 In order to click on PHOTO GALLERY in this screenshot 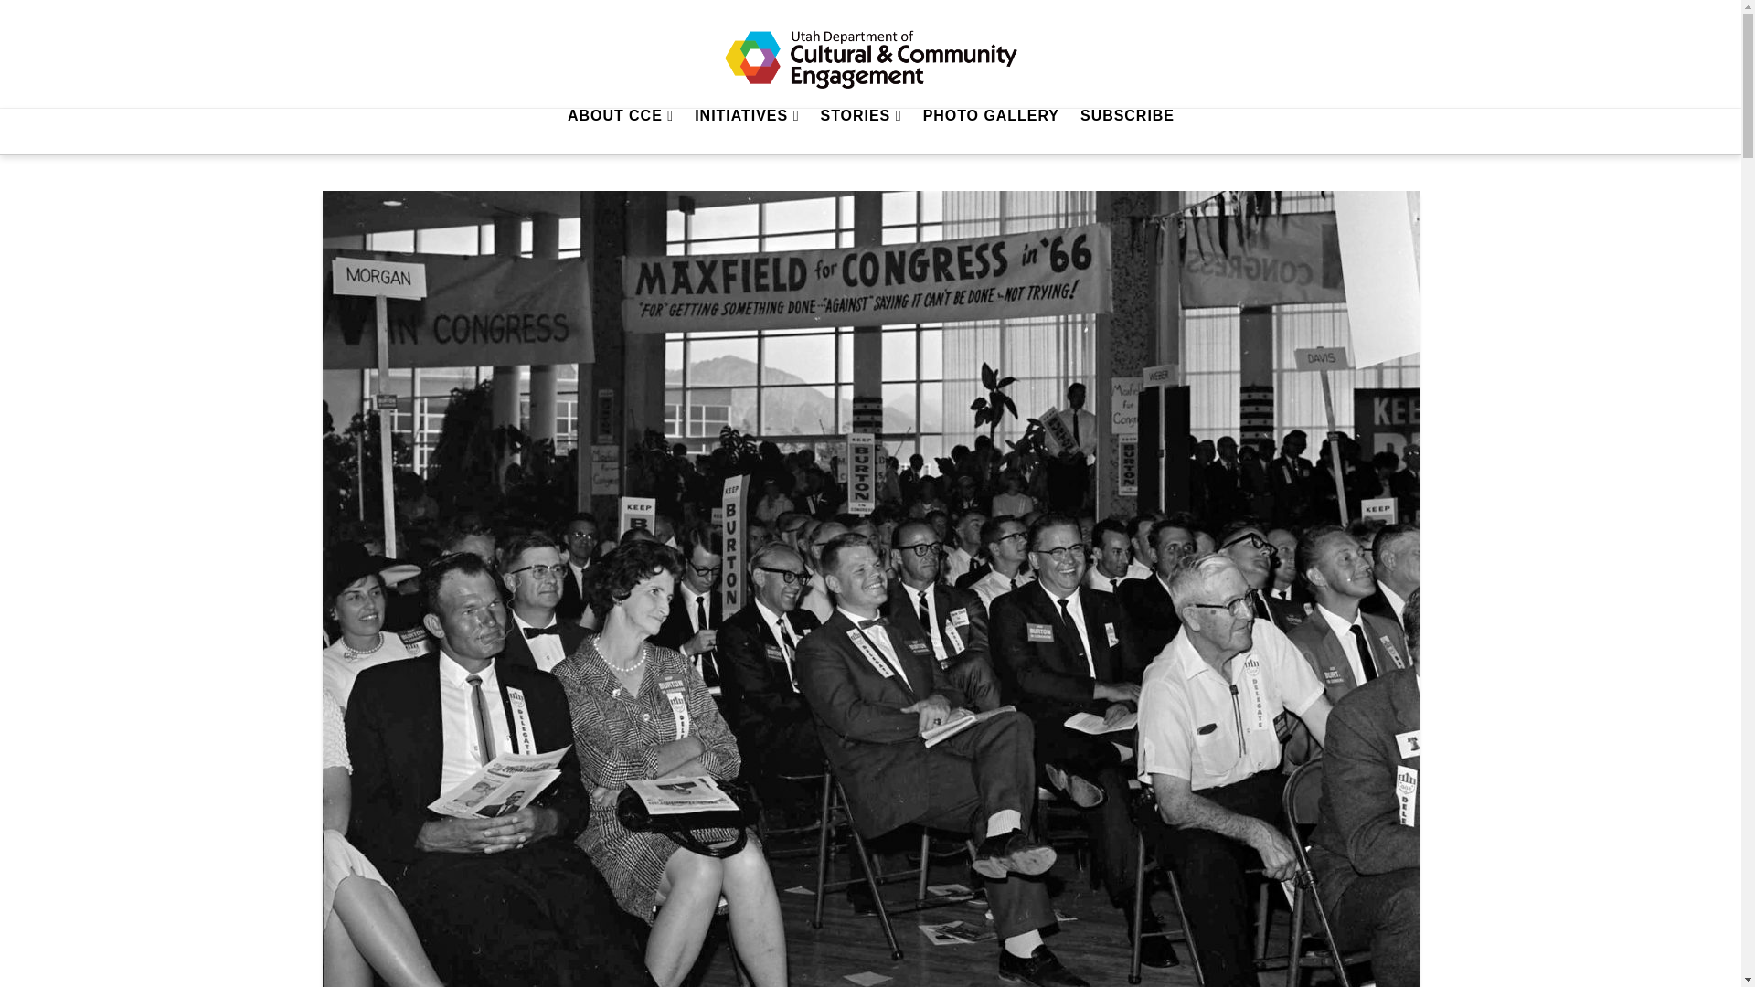, I will do `click(991, 131)`.